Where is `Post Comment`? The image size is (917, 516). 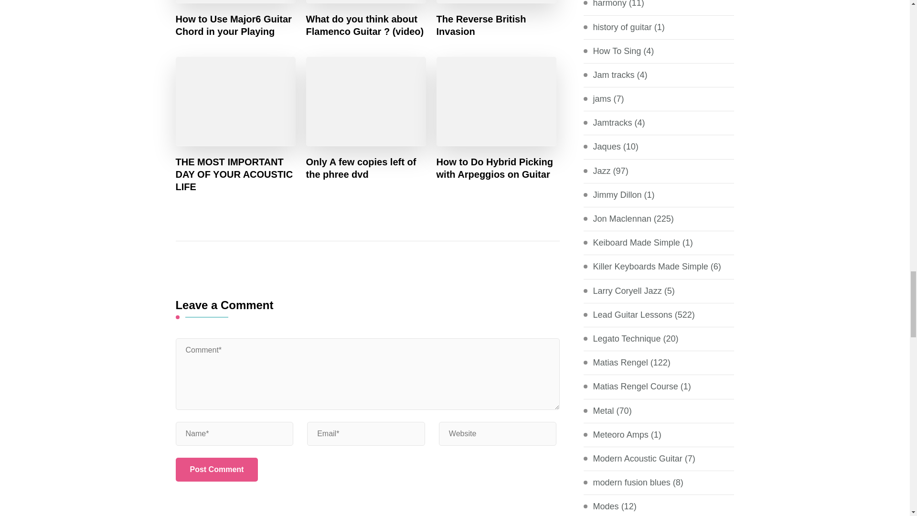 Post Comment is located at coordinates (217, 469).